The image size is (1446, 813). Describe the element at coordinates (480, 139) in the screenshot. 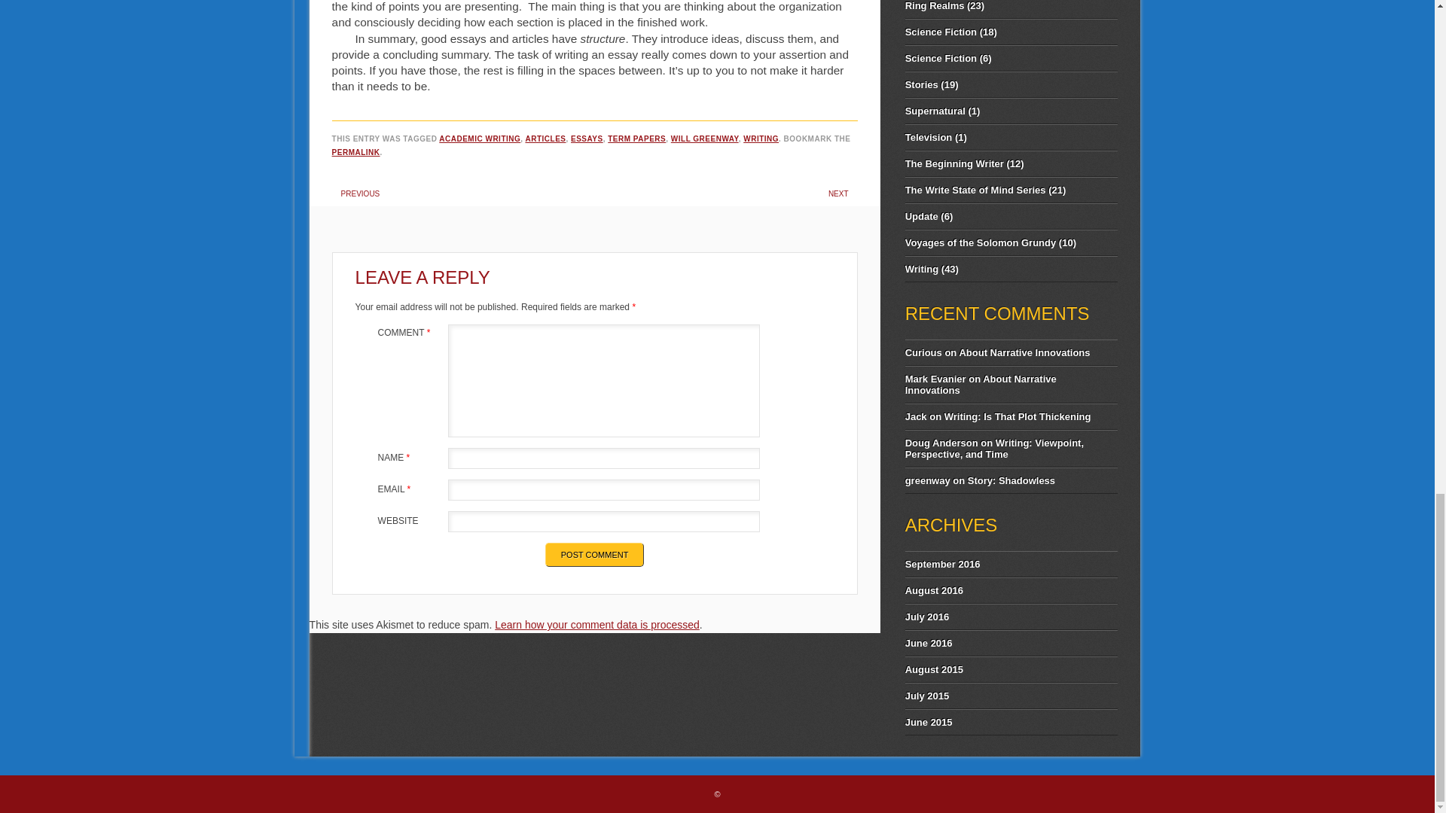

I see `ACADEMIC WRITING` at that location.